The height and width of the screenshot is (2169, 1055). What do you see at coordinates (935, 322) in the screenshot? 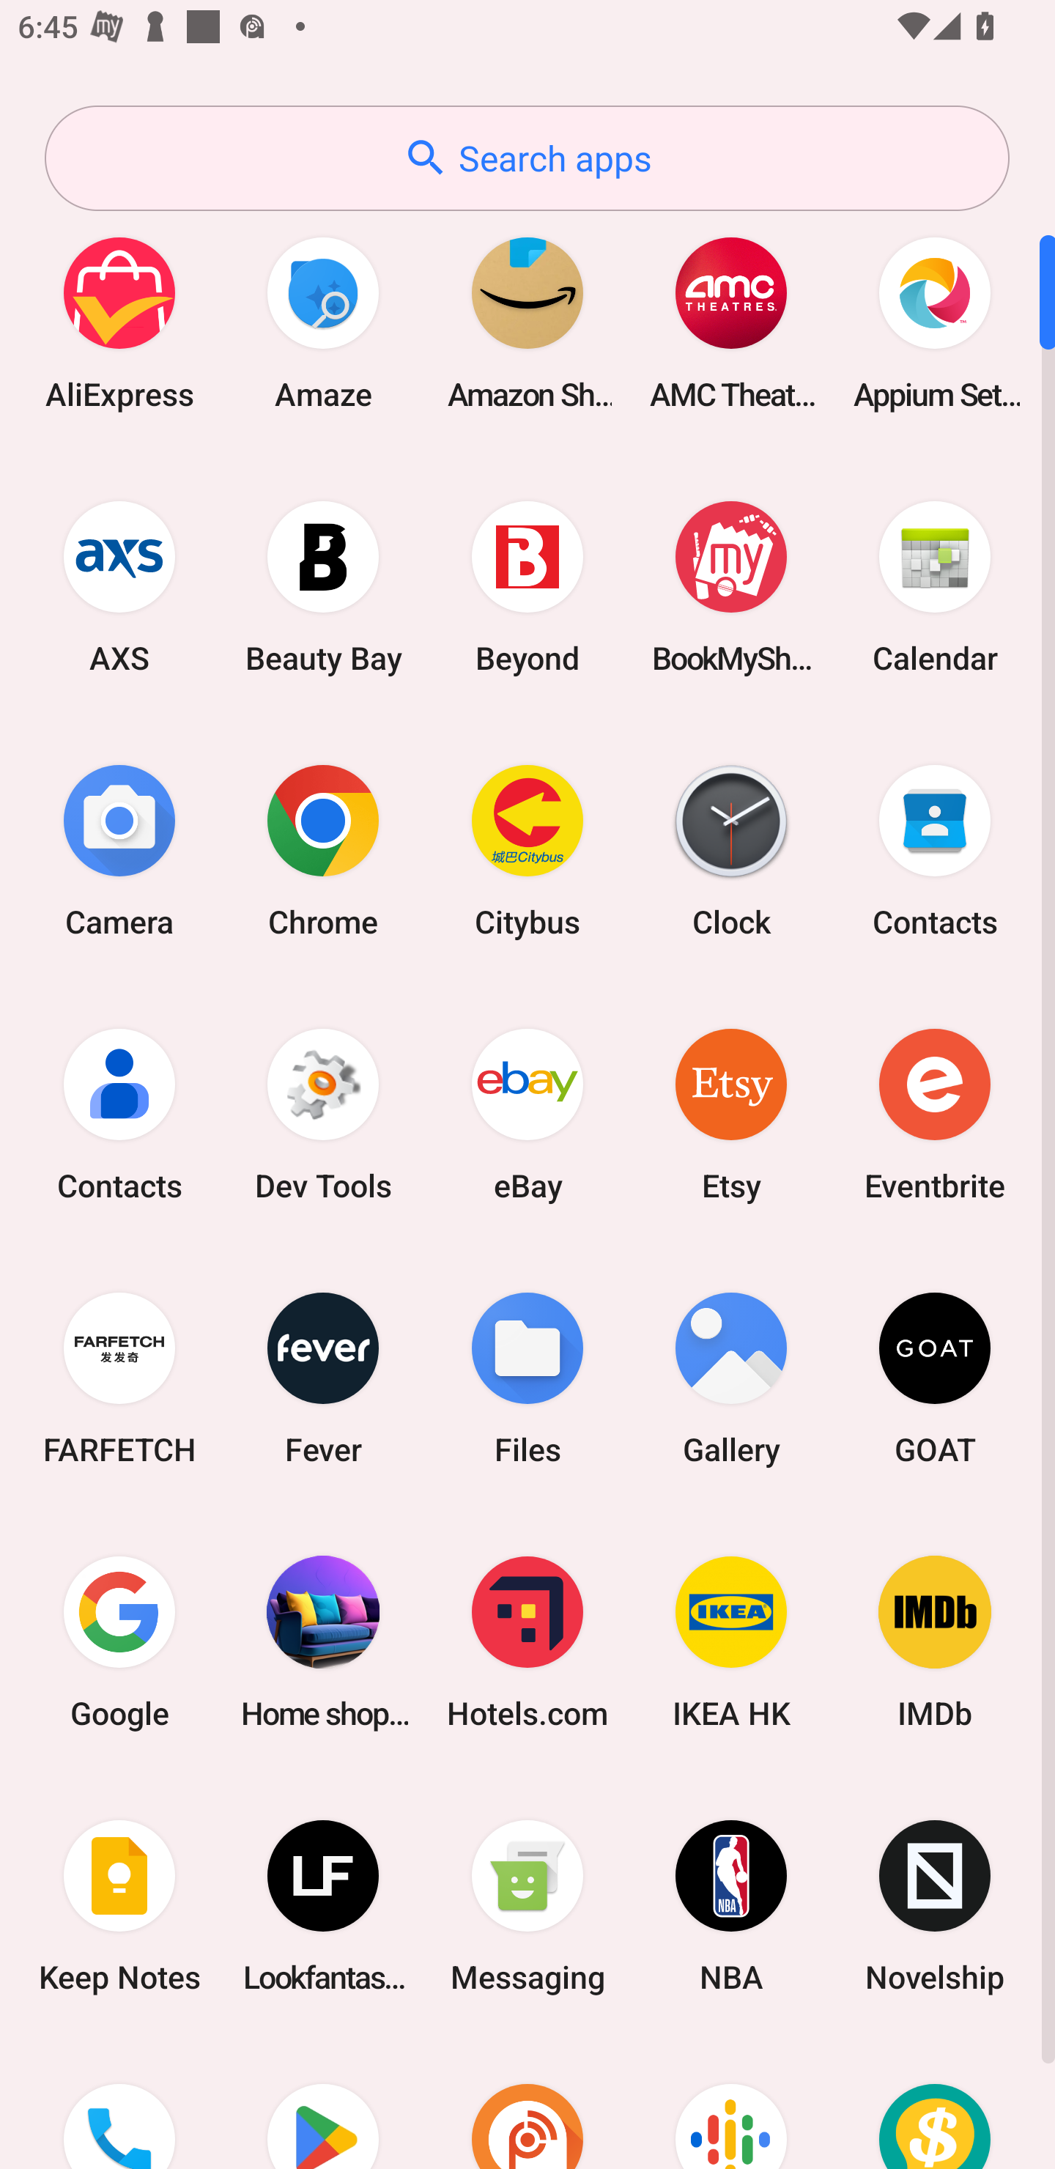
I see `Appium Settings` at bounding box center [935, 322].